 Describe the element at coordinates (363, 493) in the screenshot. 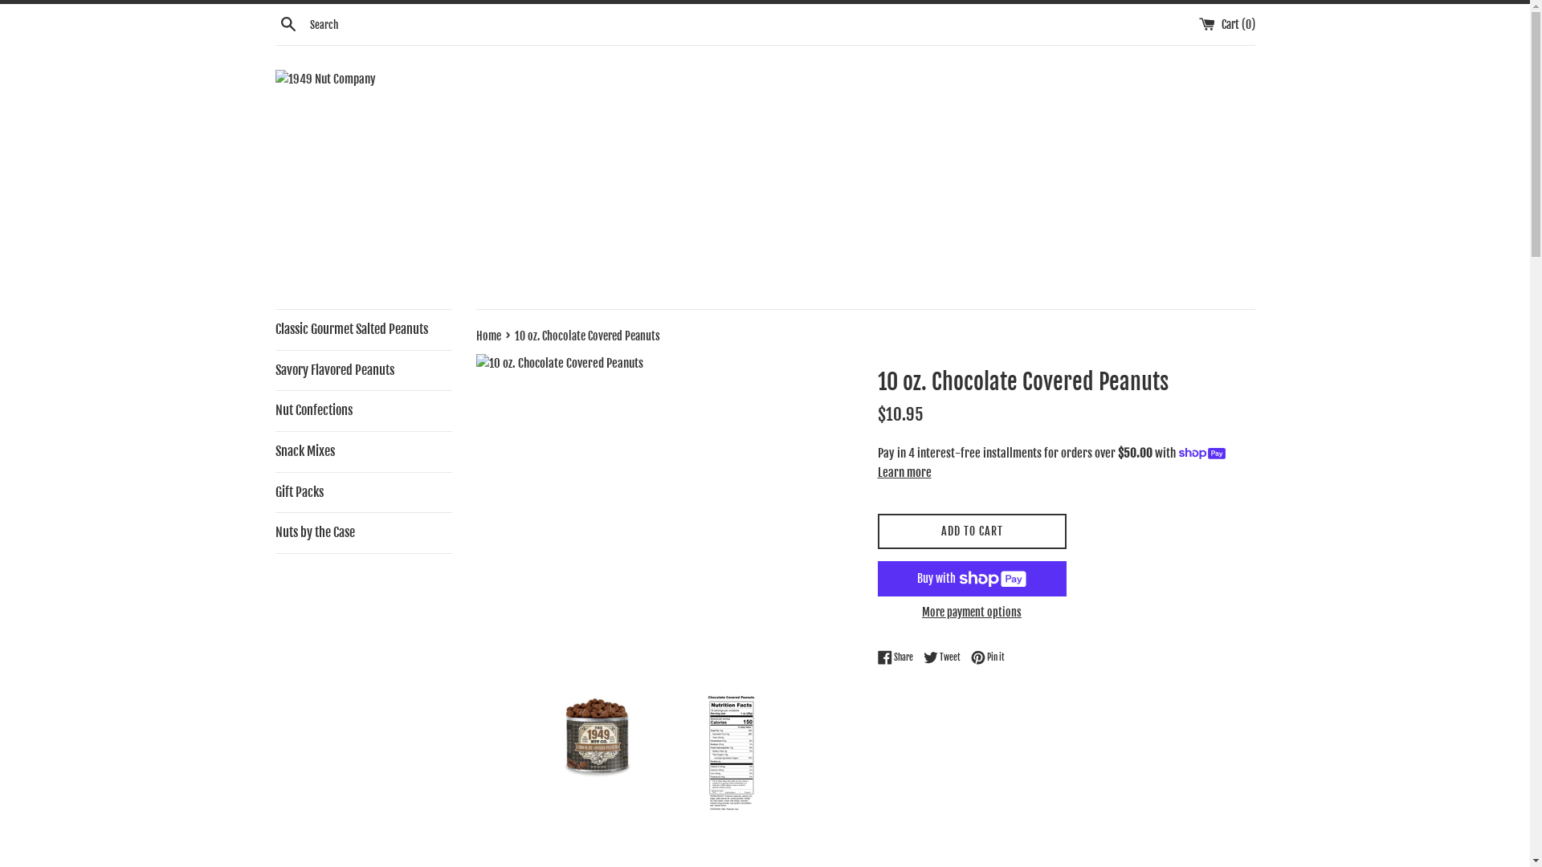

I see `Gift Packs` at that location.